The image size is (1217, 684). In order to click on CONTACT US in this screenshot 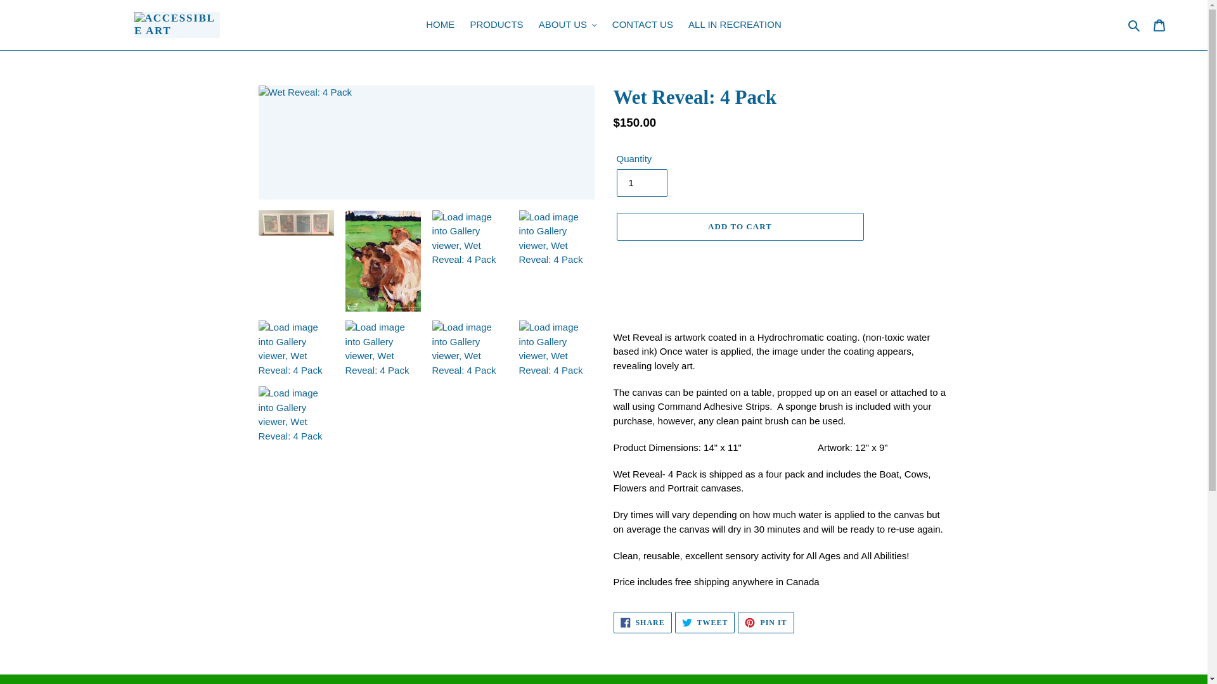, I will do `click(643, 25)`.